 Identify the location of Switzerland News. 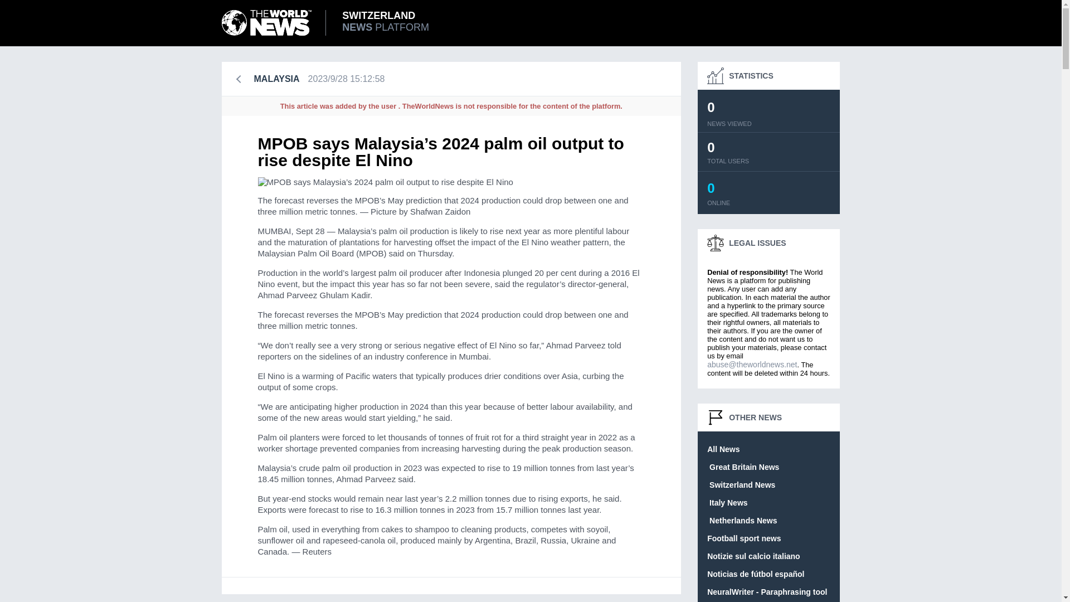
(742, 521).